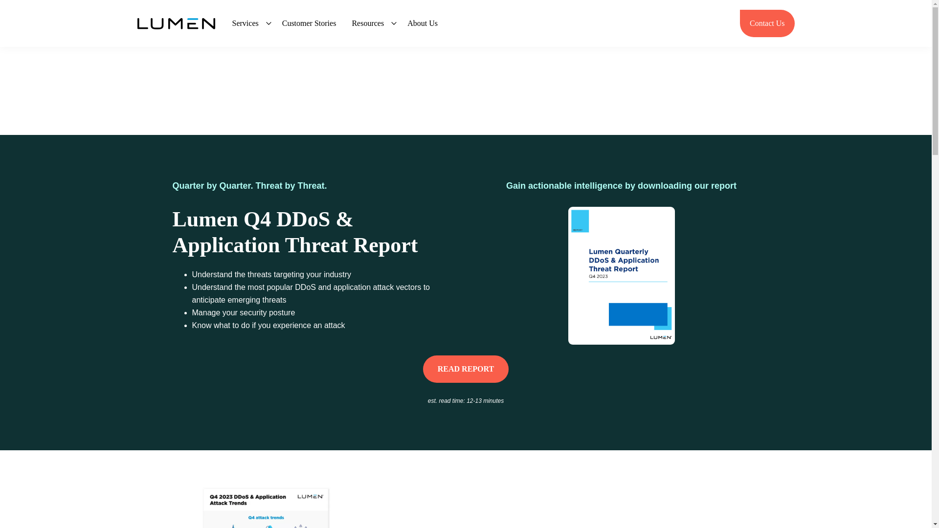 Image resolution: width=939 pixels, height=528 pixels. I want to click on Resources, so click(372, 23).